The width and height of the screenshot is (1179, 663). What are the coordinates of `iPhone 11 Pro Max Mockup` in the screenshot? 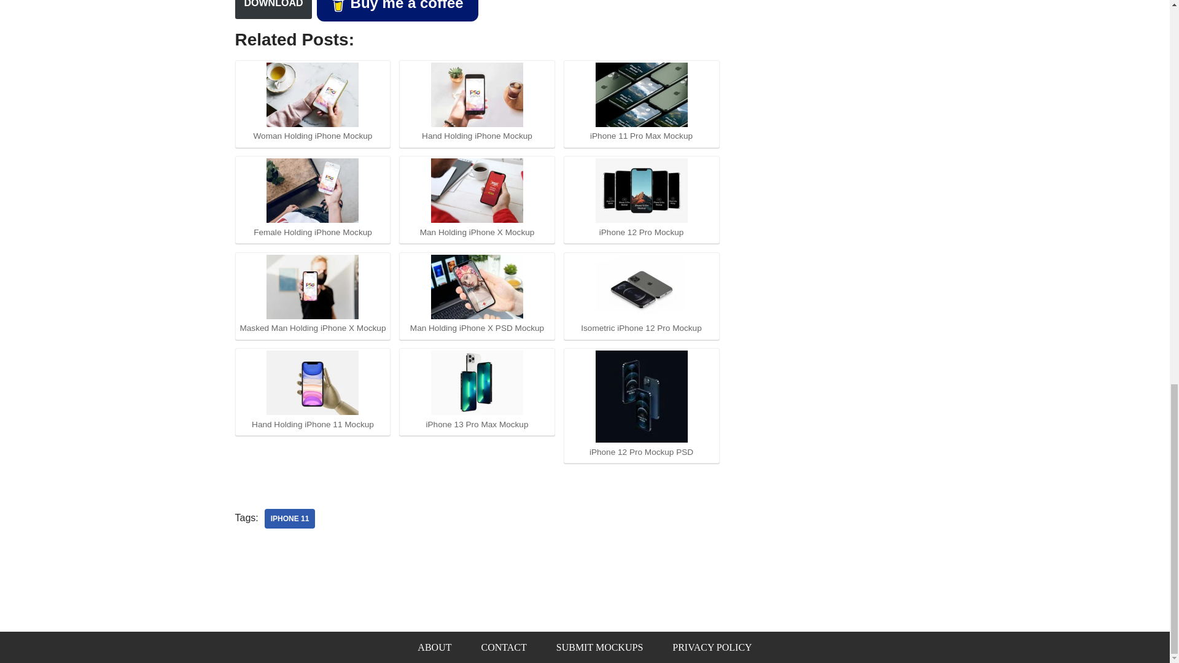 It's located at (641, 95).